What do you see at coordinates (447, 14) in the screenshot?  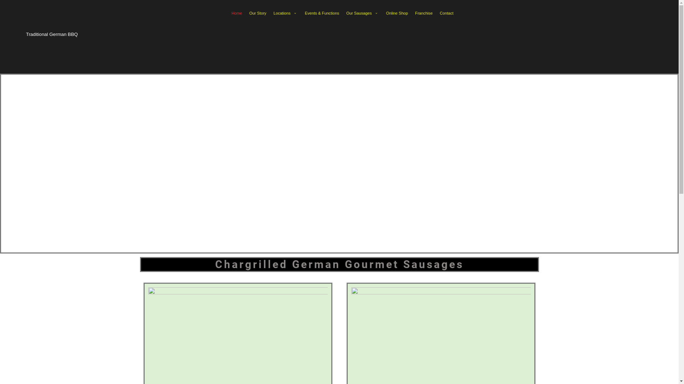 I see `Contact` at bounding box center [447, 14].